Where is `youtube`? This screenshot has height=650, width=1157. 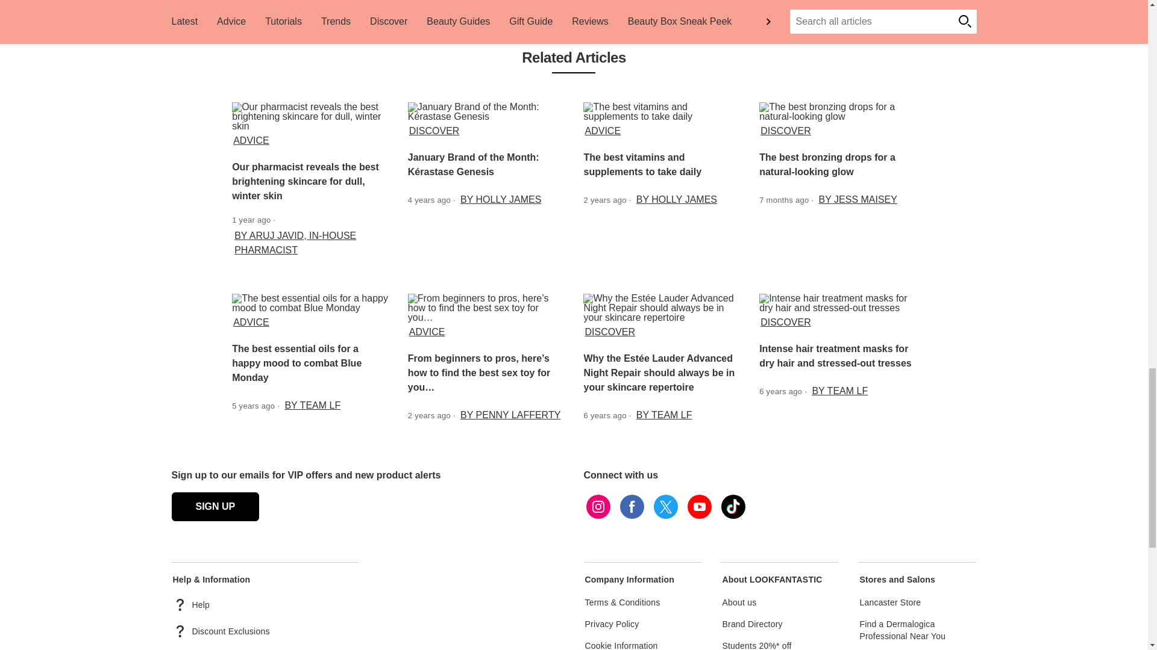
youtube is located at coordinates (699, 507).